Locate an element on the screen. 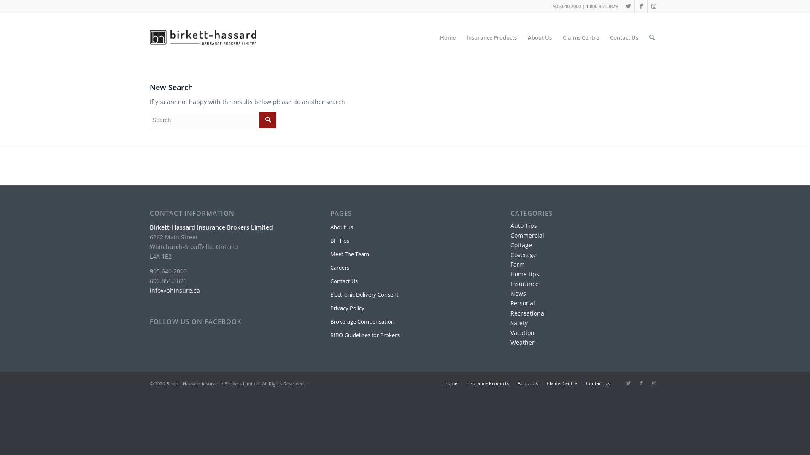  Commercial is located at coordinates (527, 235).